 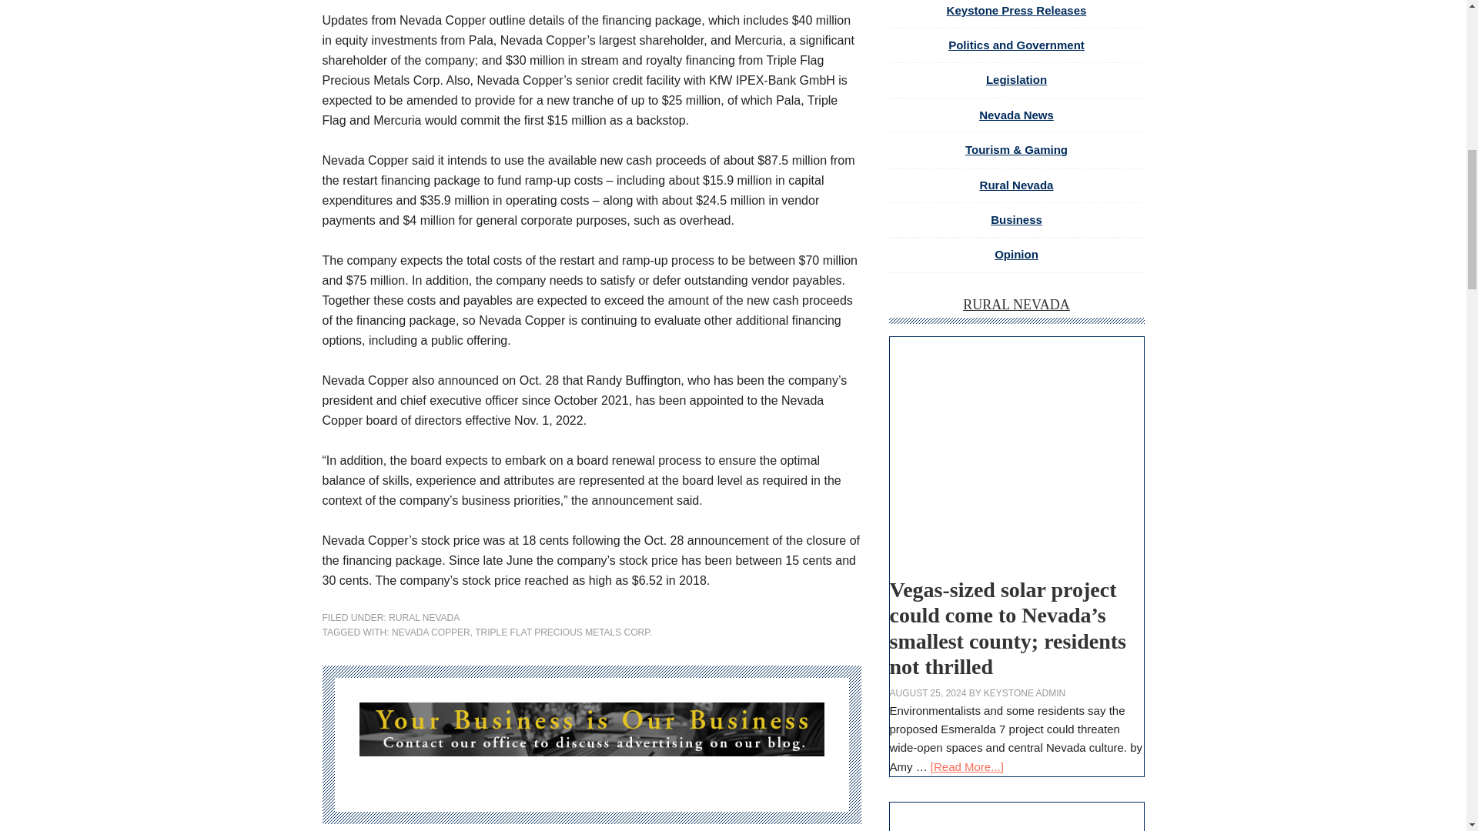 I want to click on Opinion, so click(x=1016, y=254).